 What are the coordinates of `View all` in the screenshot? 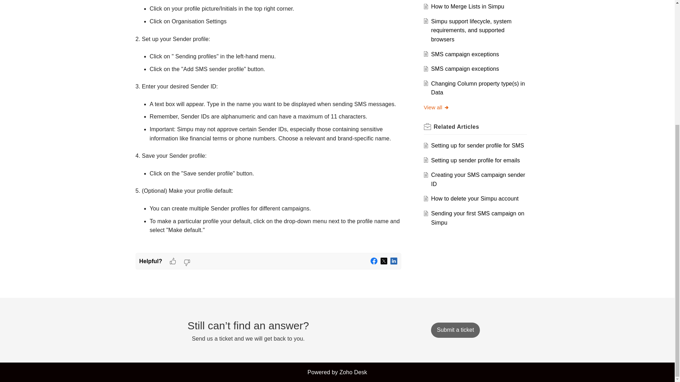 It's located at (436, 107).